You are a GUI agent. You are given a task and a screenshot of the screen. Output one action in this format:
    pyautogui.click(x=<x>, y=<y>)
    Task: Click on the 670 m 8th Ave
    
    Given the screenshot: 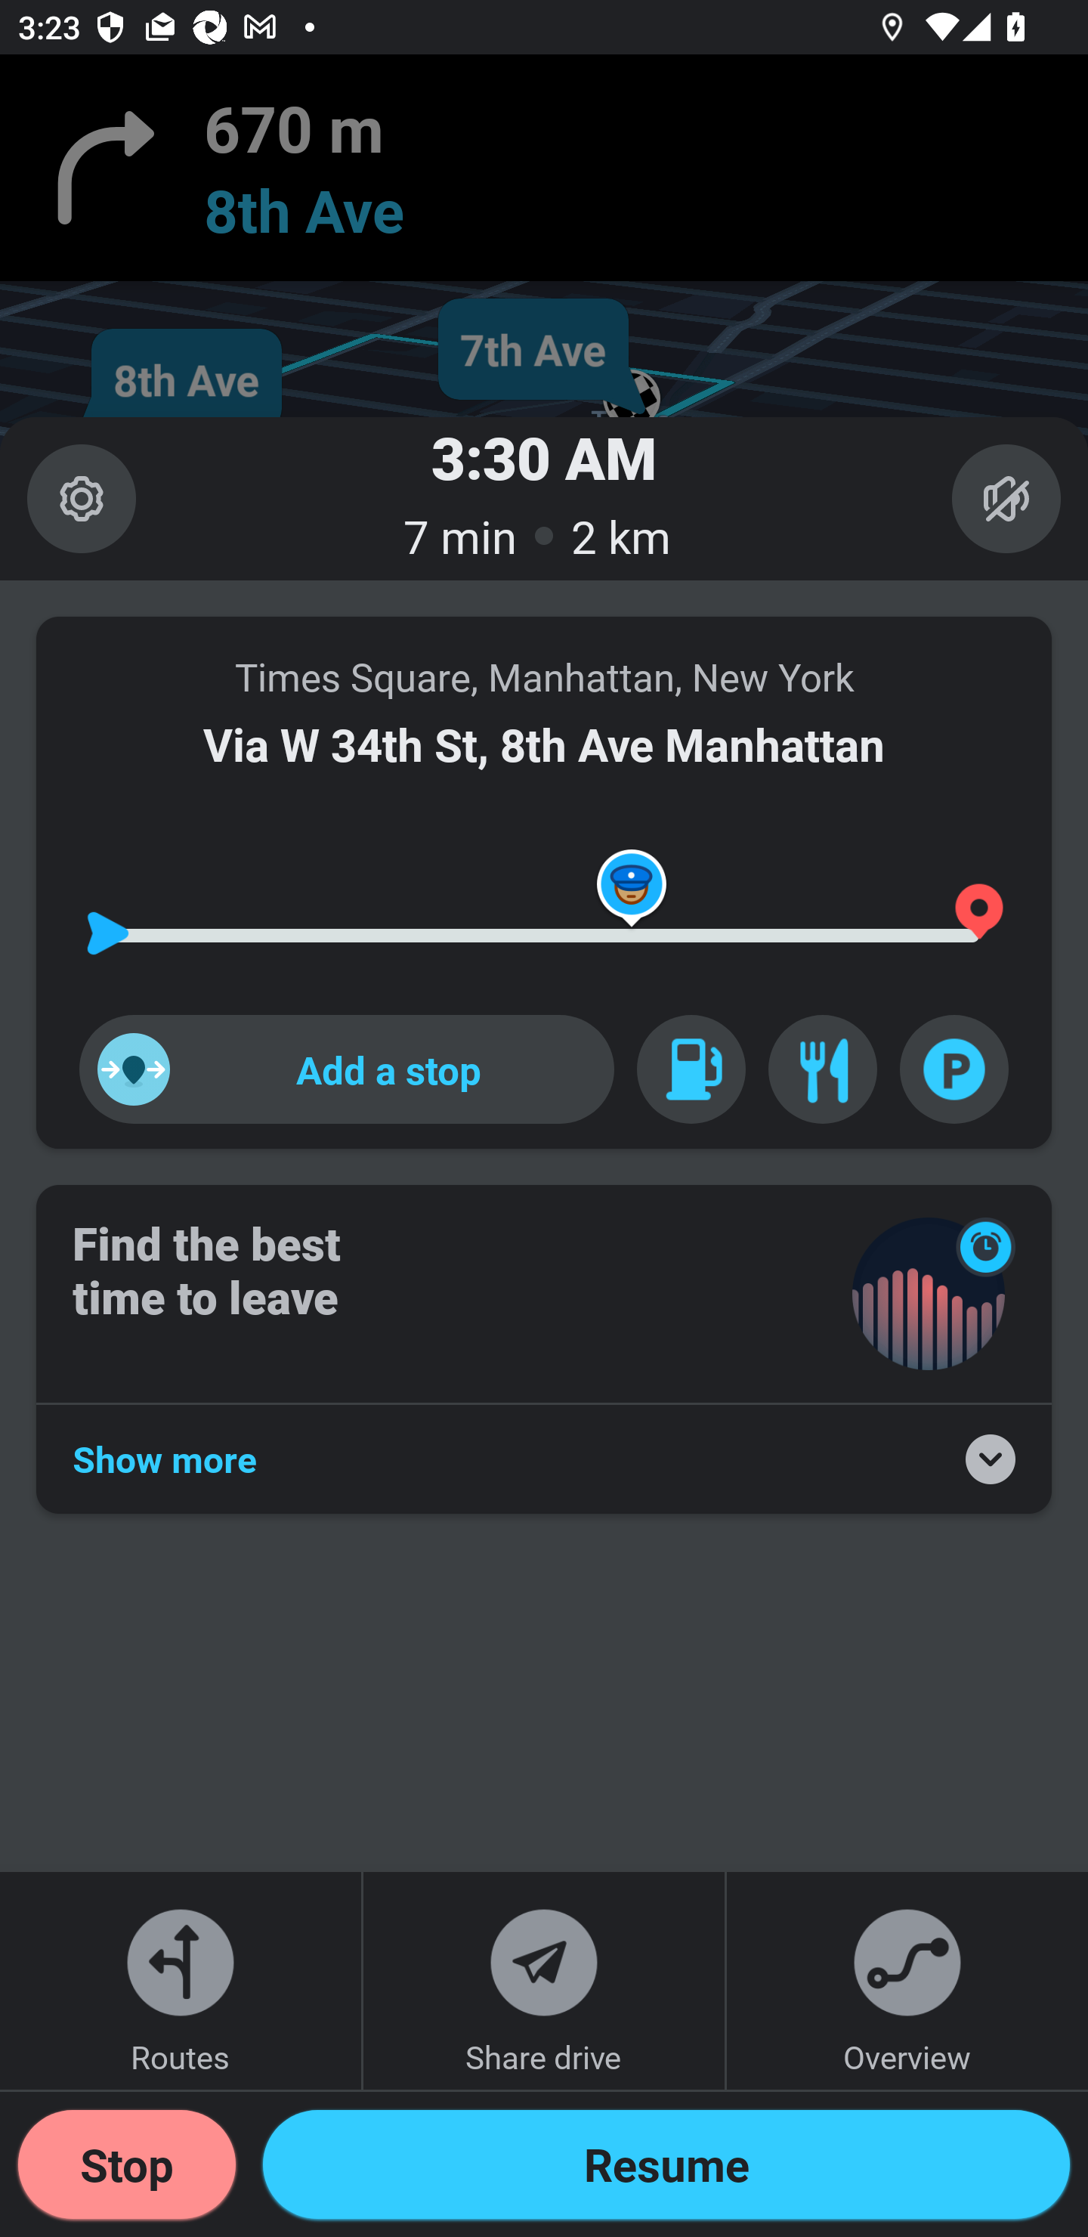 What is the action you would take?
    pyautogui.click(x=544, y=168)
    